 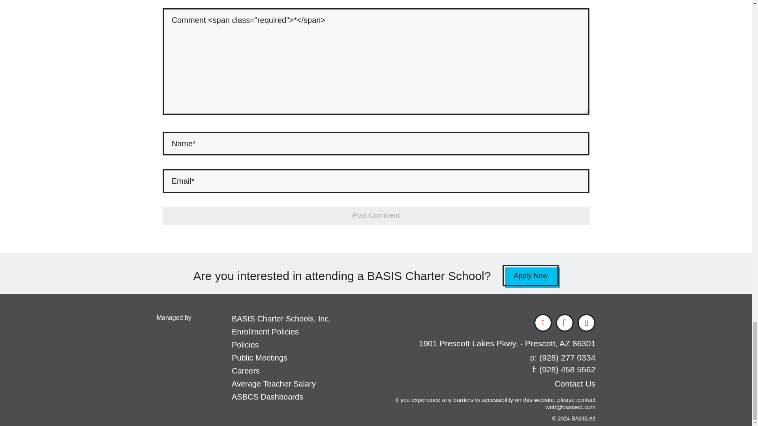 What do you see at coordinates (574, 383) in the screenshot?
I see `Contact Us` at bounding box center [574, 383].